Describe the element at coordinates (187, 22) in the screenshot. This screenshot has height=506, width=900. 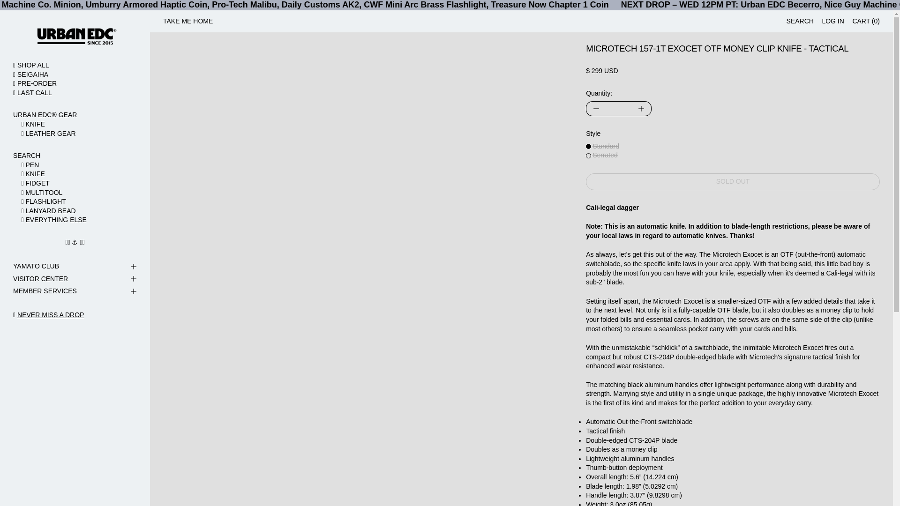
I see `TAKE ME HOME` at that location.